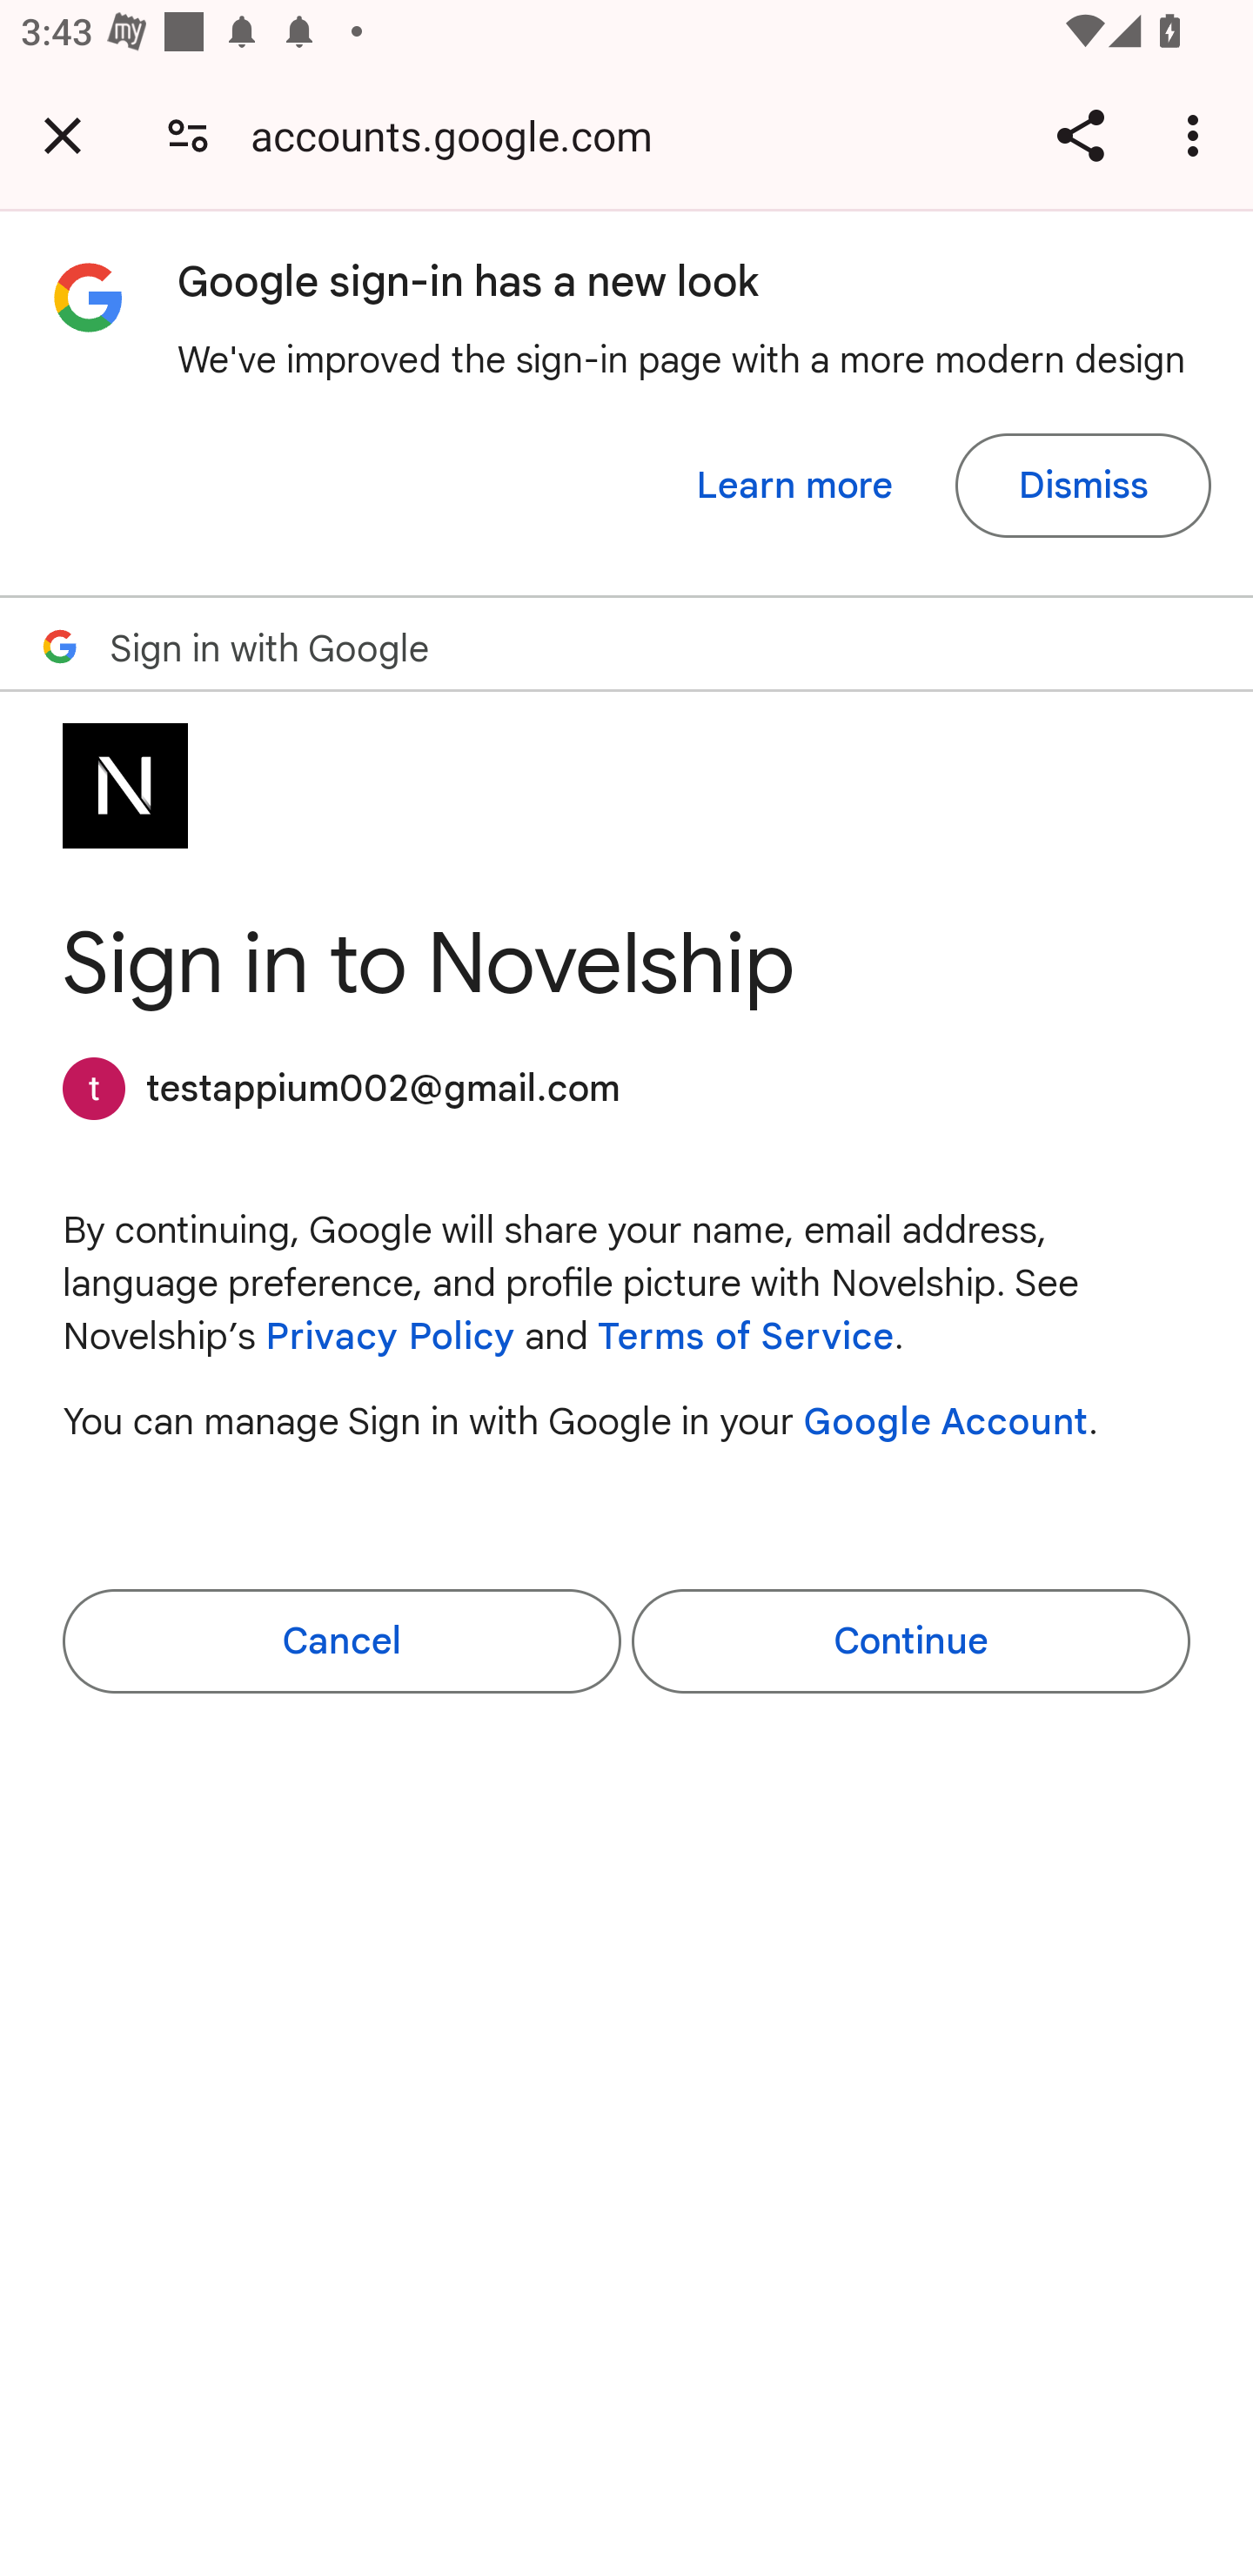 This screenshot has height=2576, width=1253. I want to click on accounts.google.com, so click(462, 134).